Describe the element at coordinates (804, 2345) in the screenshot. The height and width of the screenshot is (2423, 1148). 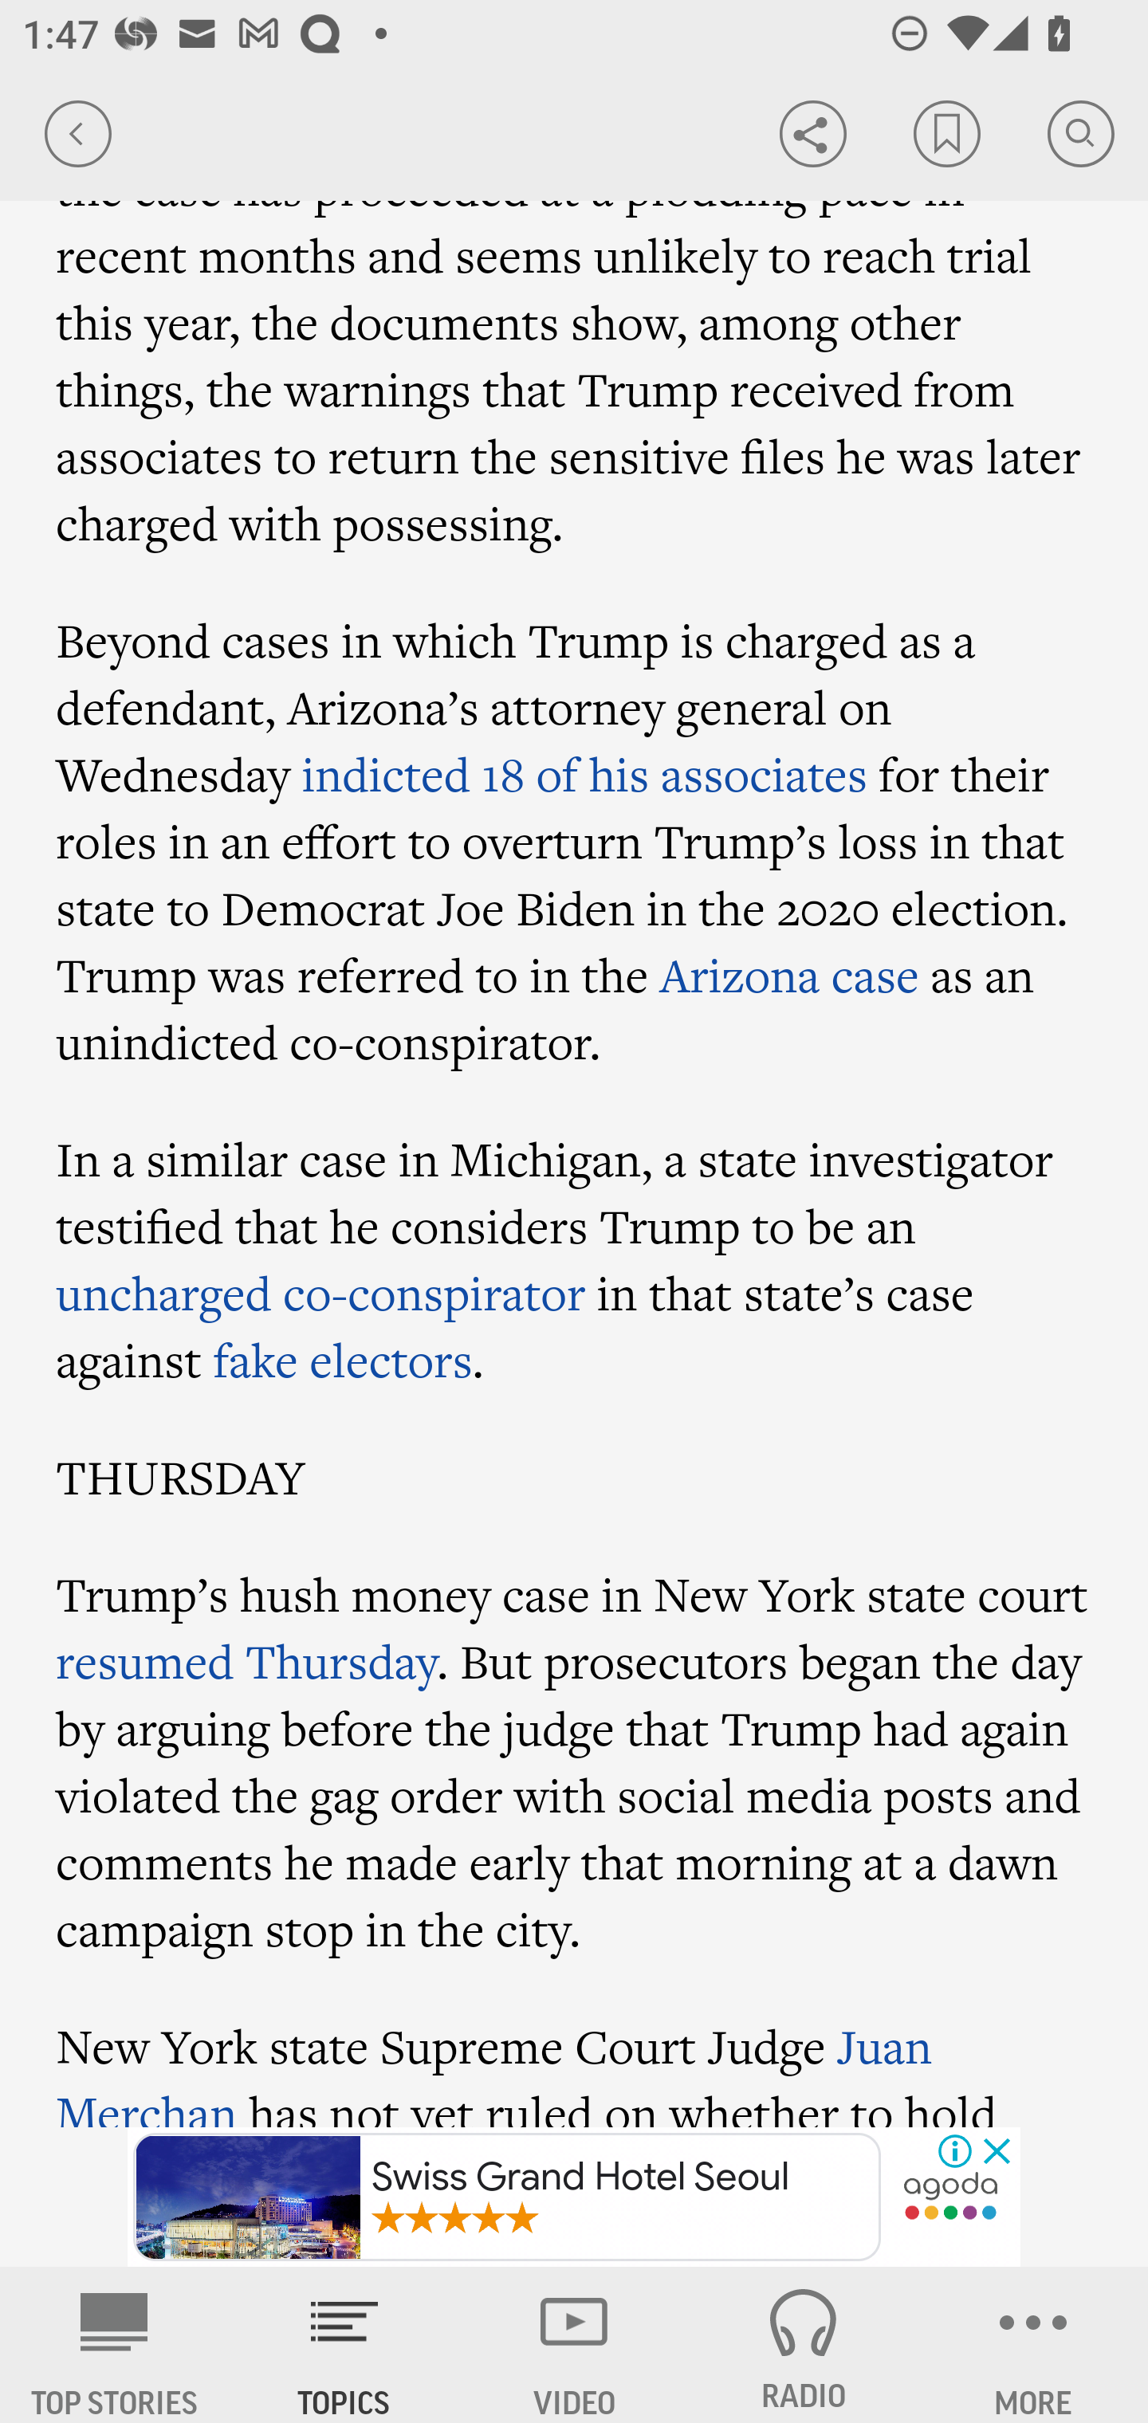
I see `RADIO` at that location.